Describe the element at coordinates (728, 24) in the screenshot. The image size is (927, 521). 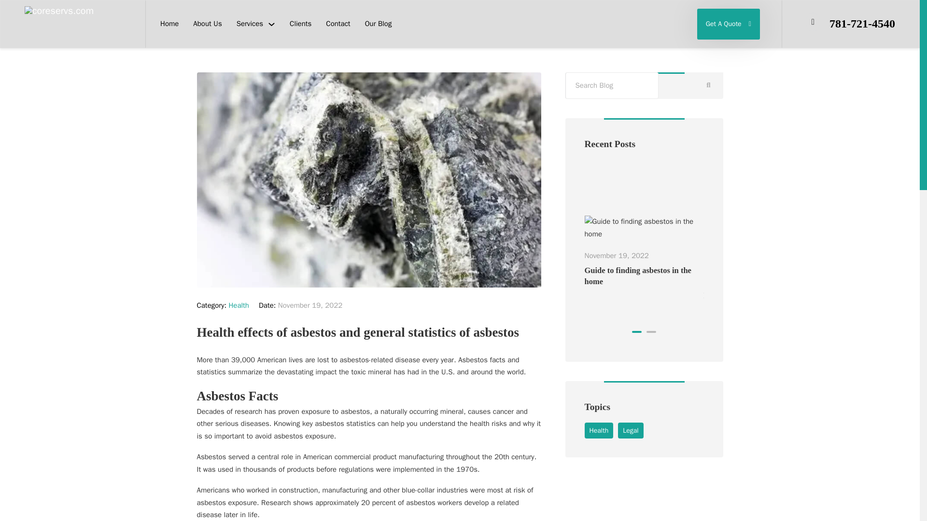
I see `Get A Quote` at that location.